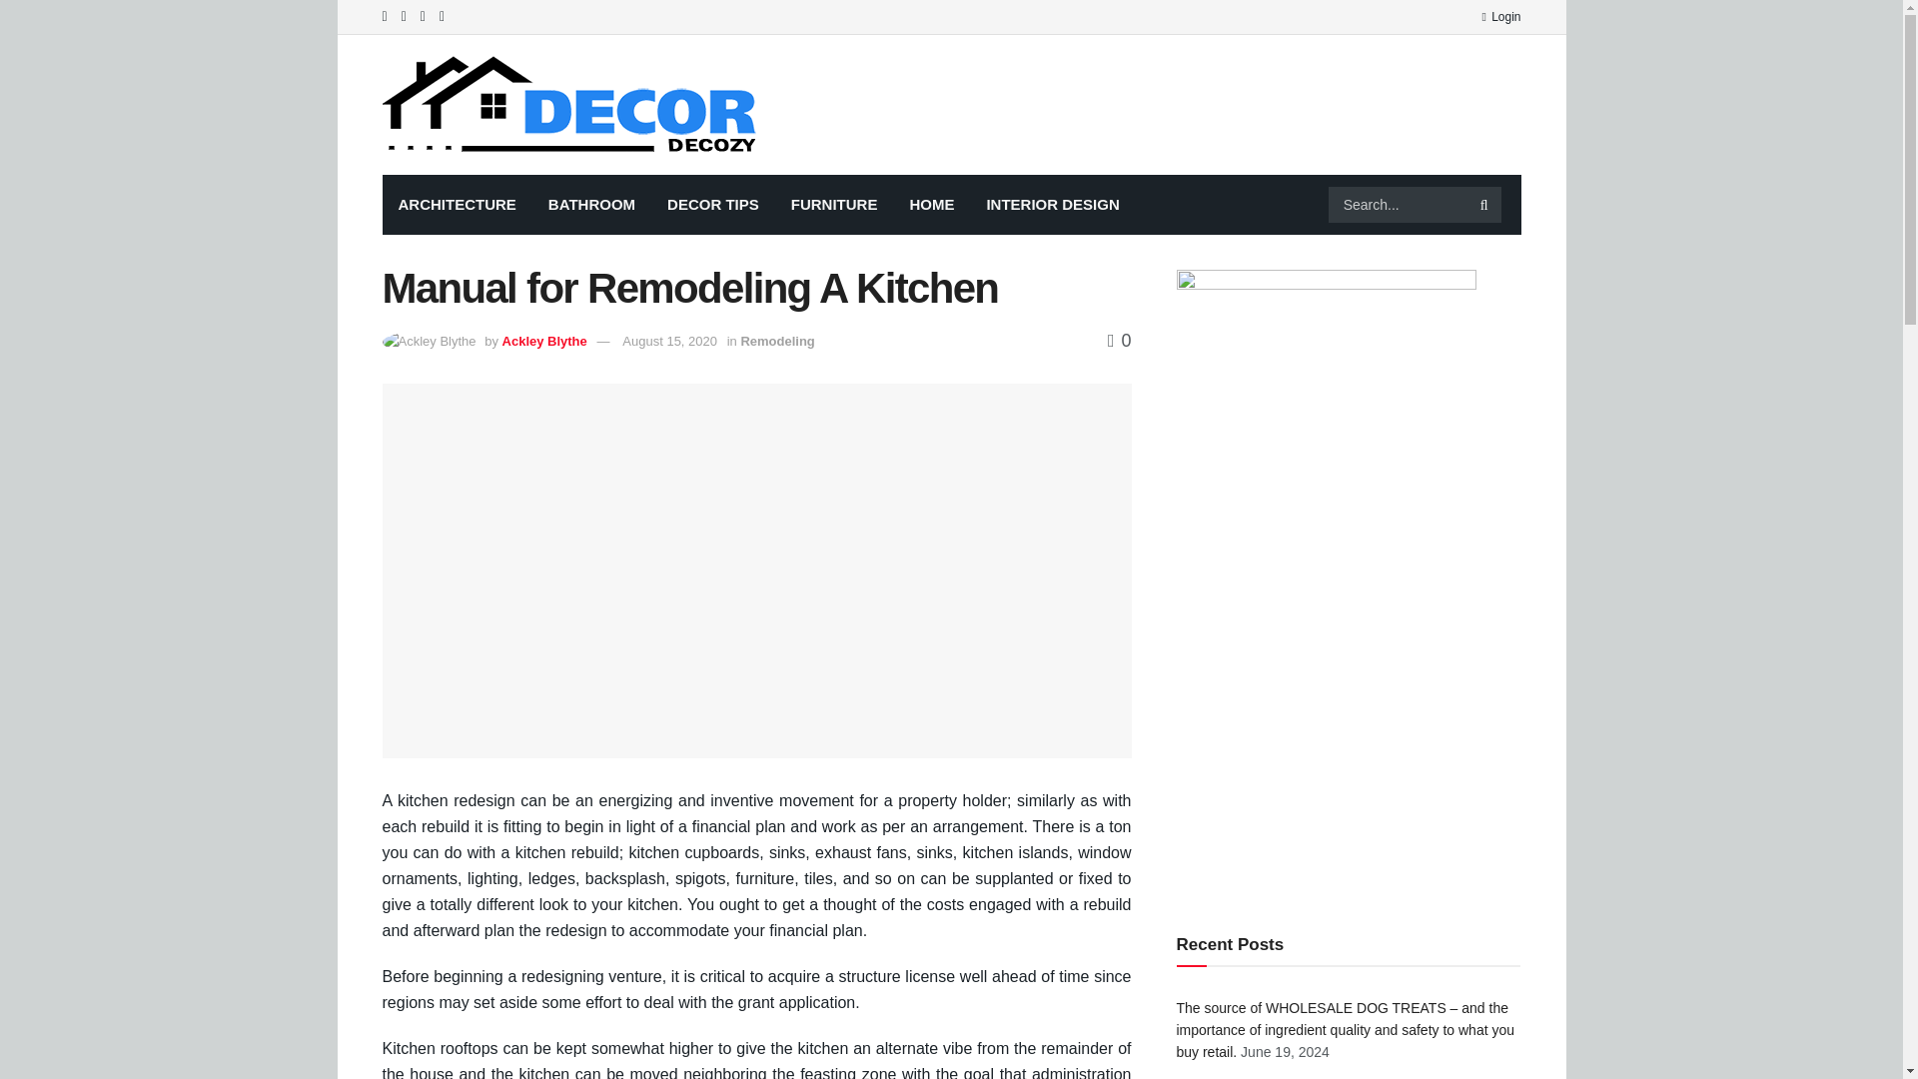 This screenshot has width=1918, height=1079. Describe the element at coordinates (713, 204) in the screenshot. I see `DECOR TIPS` at that location.